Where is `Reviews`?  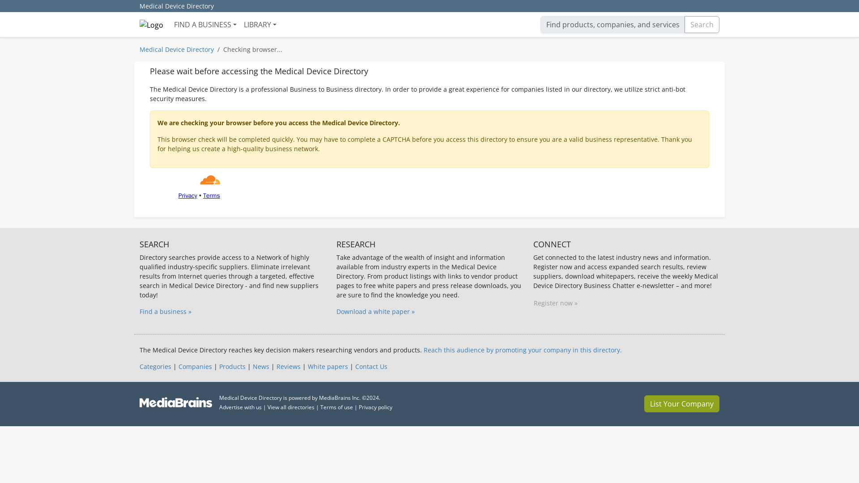
Reviews is located at coordinates (289, 367).